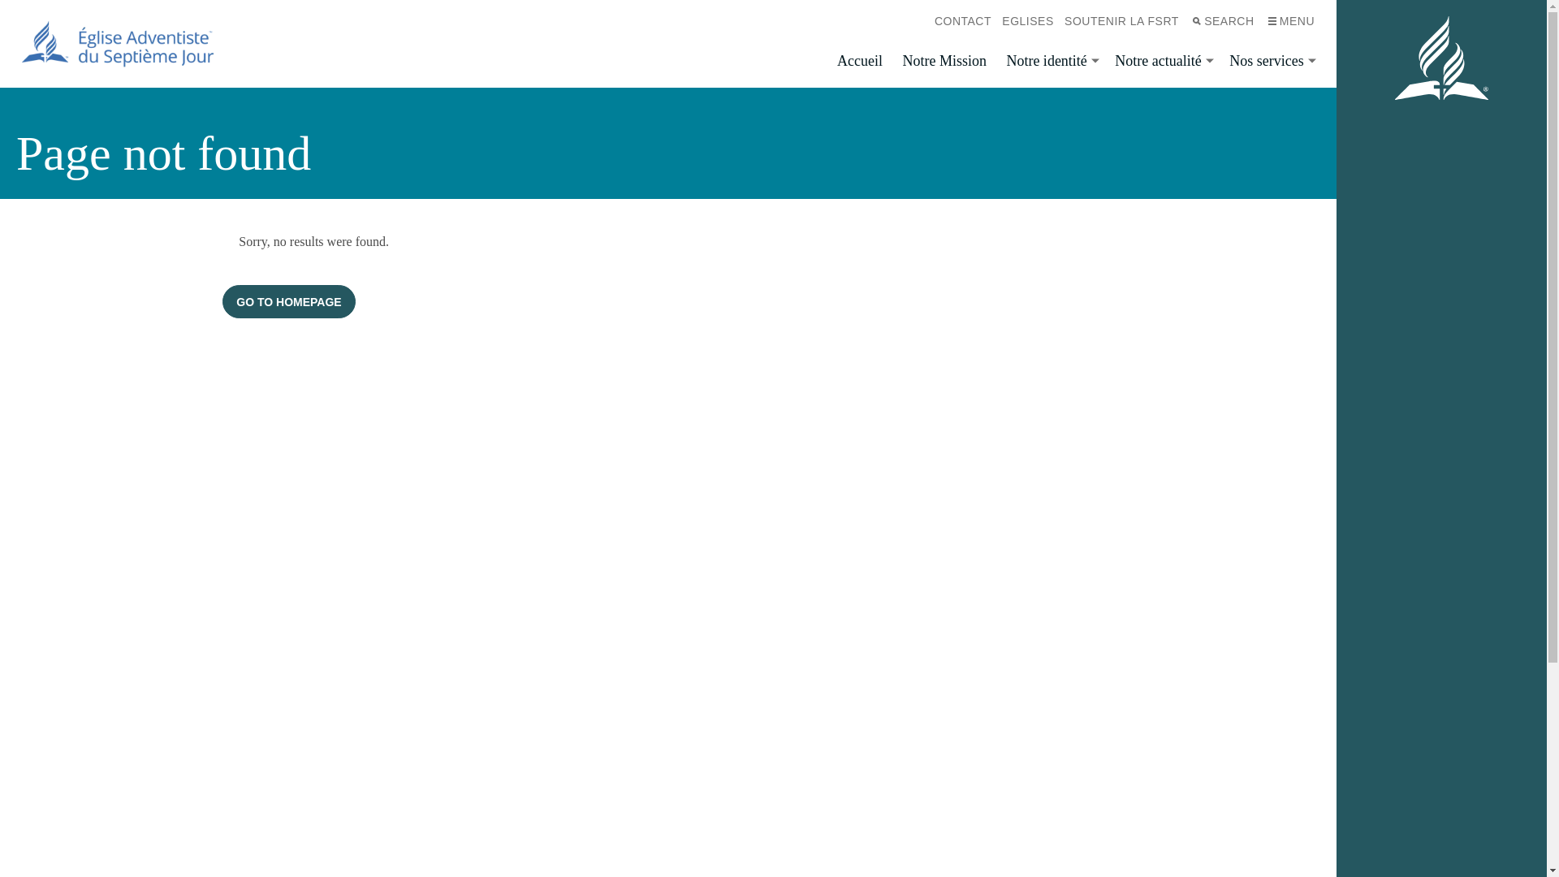  I want to click on Accueil, so click(860, 62).